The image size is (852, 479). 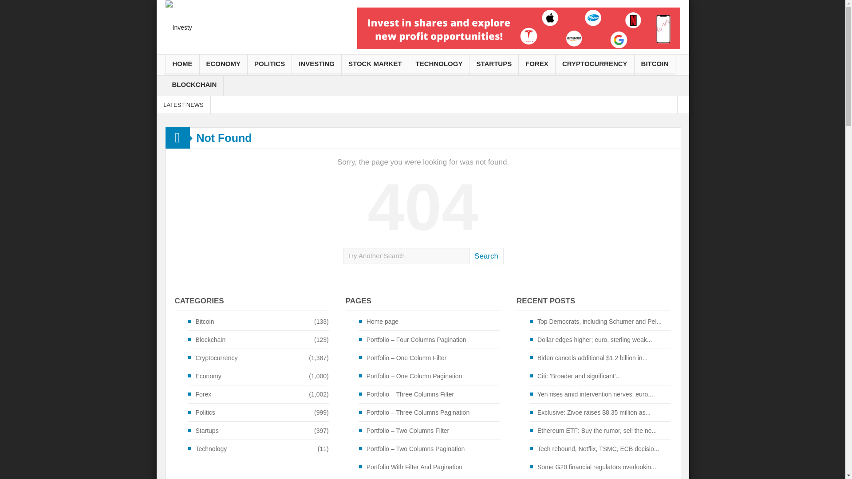 What do you see at coordinates (406, 255) in the screenshot?
I see `Search for:` at bounding box center [406, 255].